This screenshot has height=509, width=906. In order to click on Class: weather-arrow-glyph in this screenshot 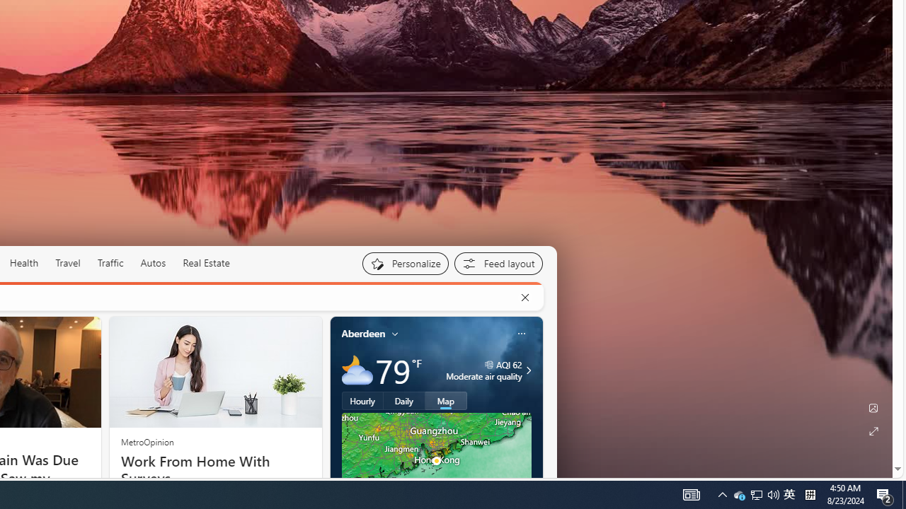, I will do `click(528, 370)`.